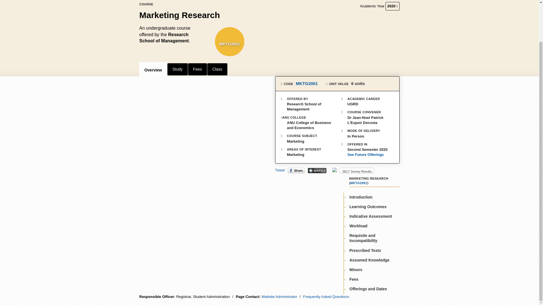 Image resolution: width=543 pixels, height=305 pixels. I want to click on MKTG2001, so click(307, 83).